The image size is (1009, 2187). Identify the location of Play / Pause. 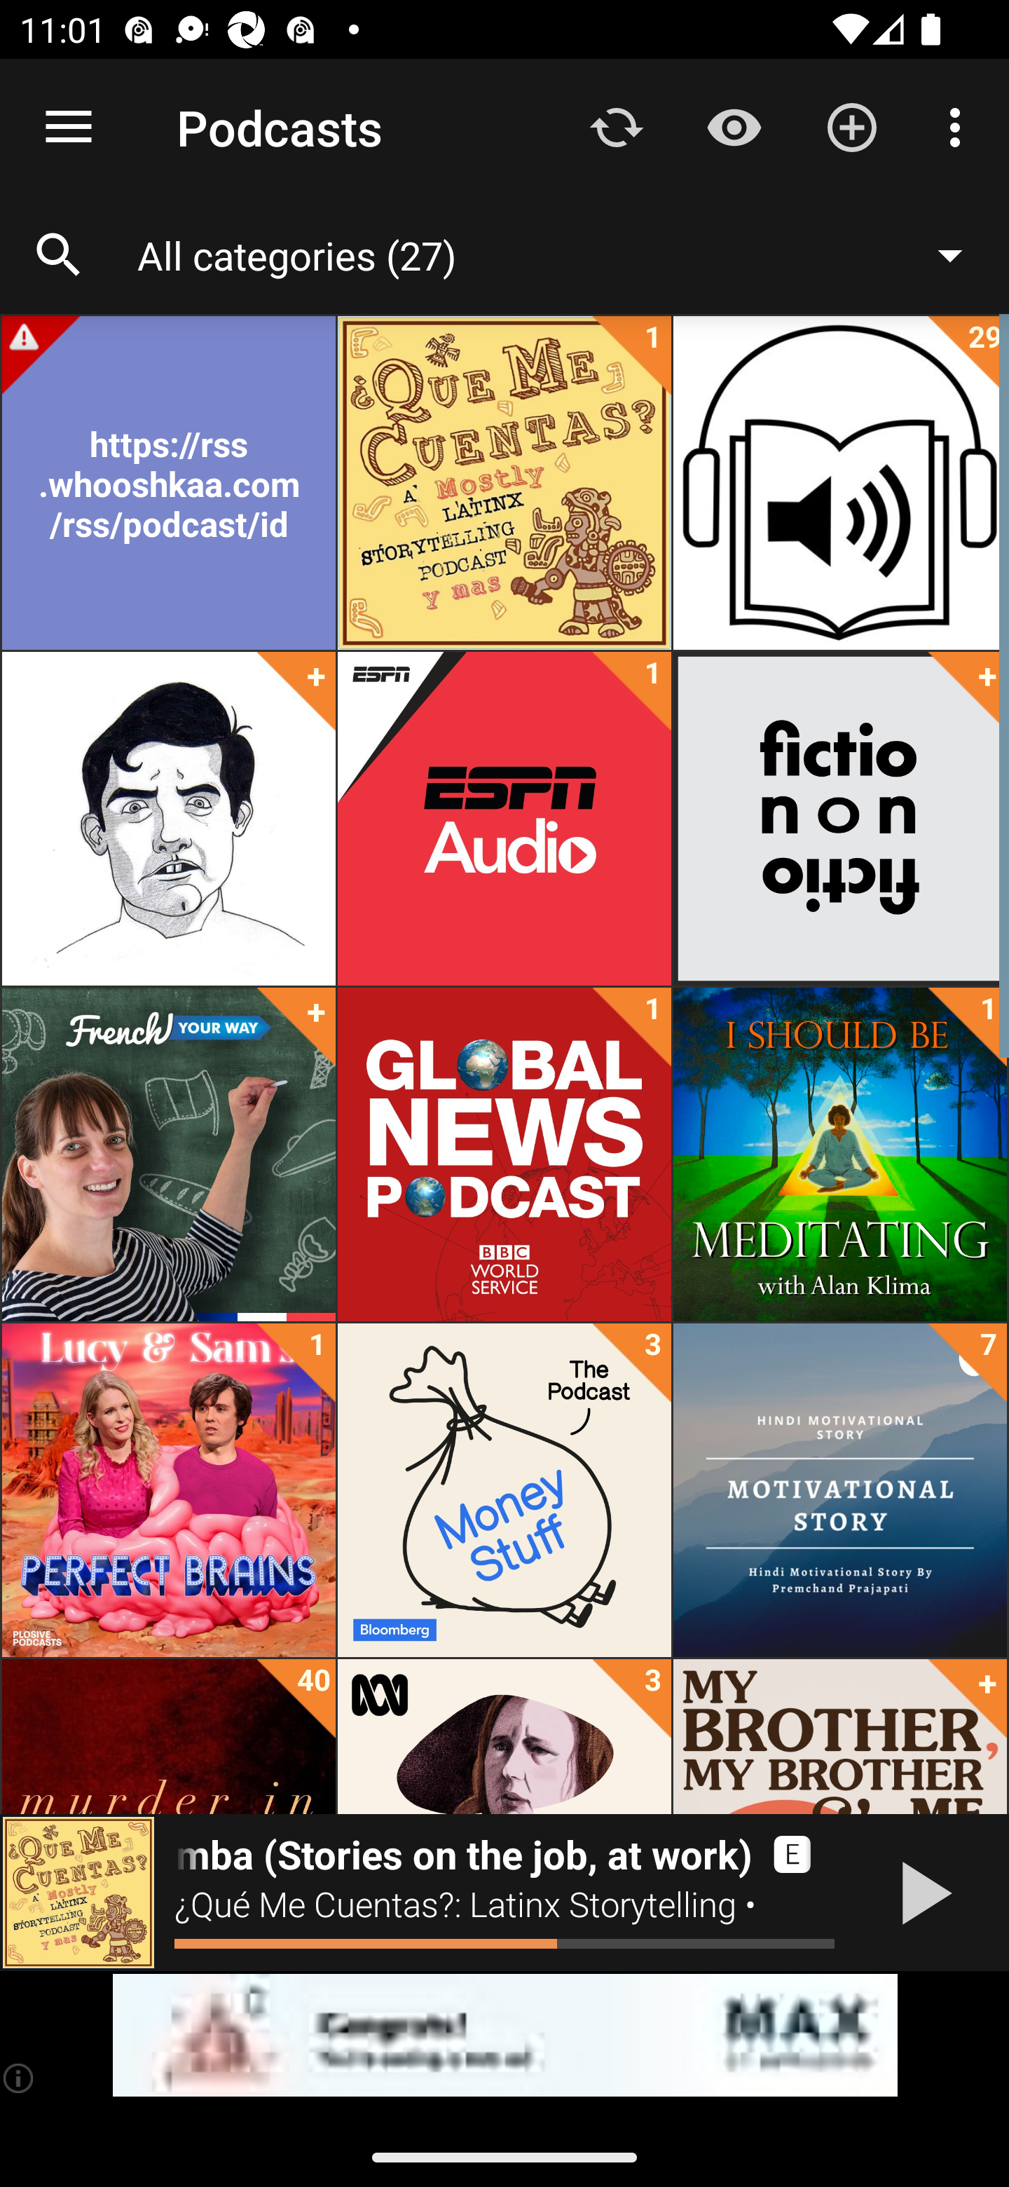
(921, 1893).